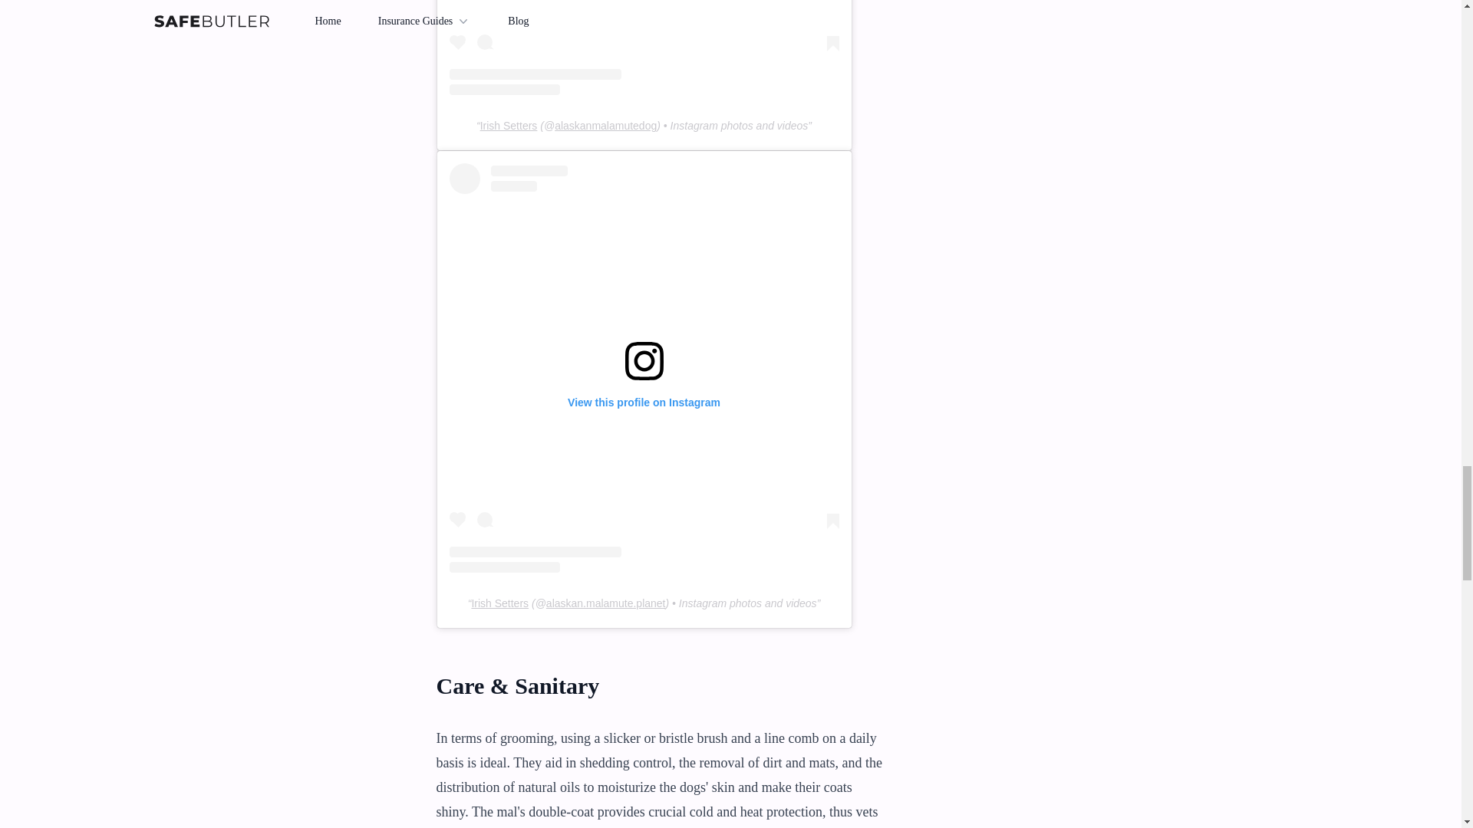 The image size is (1473, 828). What do you see at coordinates (606, 603) in the screenshot?
I see `alaskan.malamute.planet` at bounding box center [606, 603].